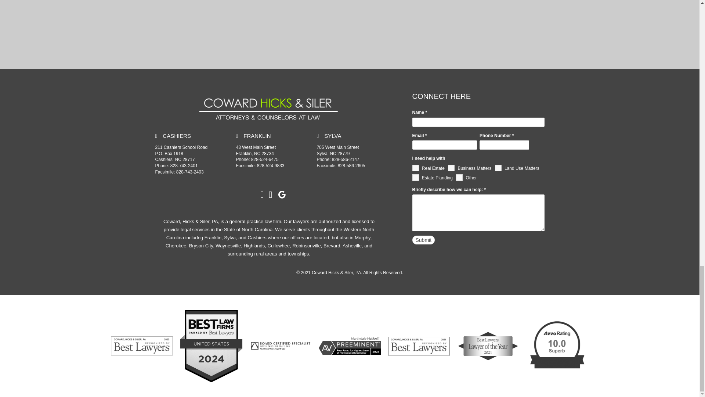 The width and height of the screenshot is (705, 397). I want to click on Real Estate, so click(415, 168).